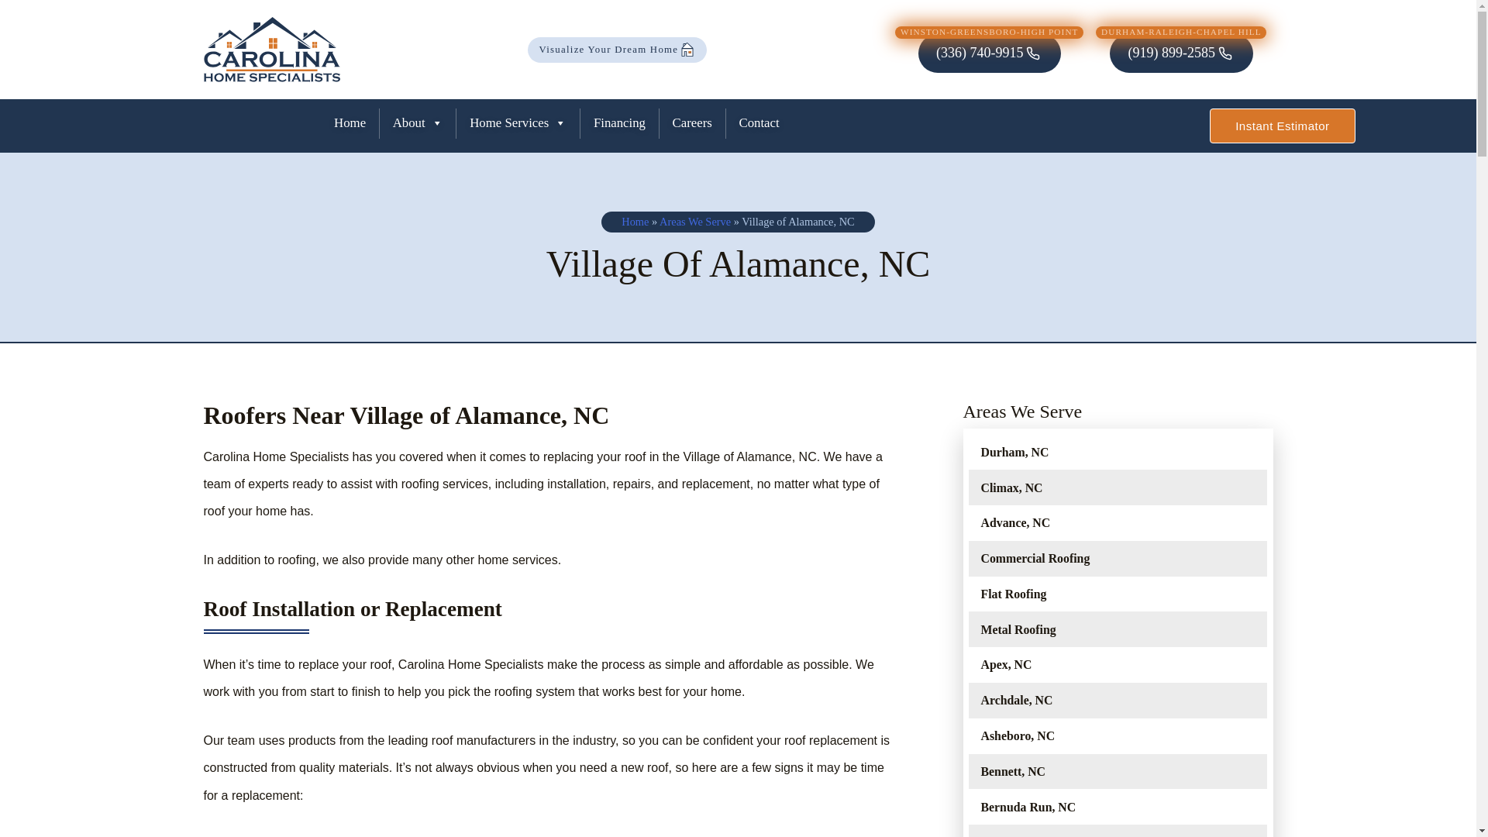  I want to click on Advance, NC, so click(1118, 522).